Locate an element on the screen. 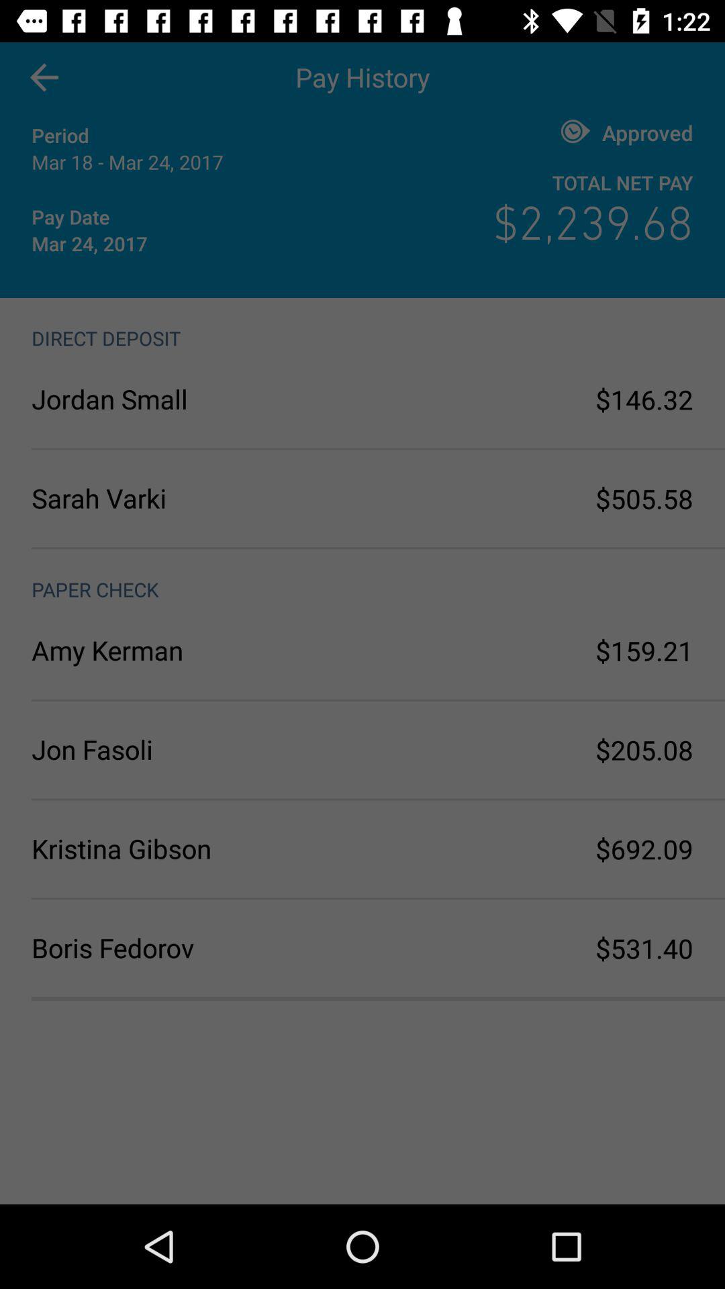  click item above the $531.40 item is located at coordinates (644, 849).